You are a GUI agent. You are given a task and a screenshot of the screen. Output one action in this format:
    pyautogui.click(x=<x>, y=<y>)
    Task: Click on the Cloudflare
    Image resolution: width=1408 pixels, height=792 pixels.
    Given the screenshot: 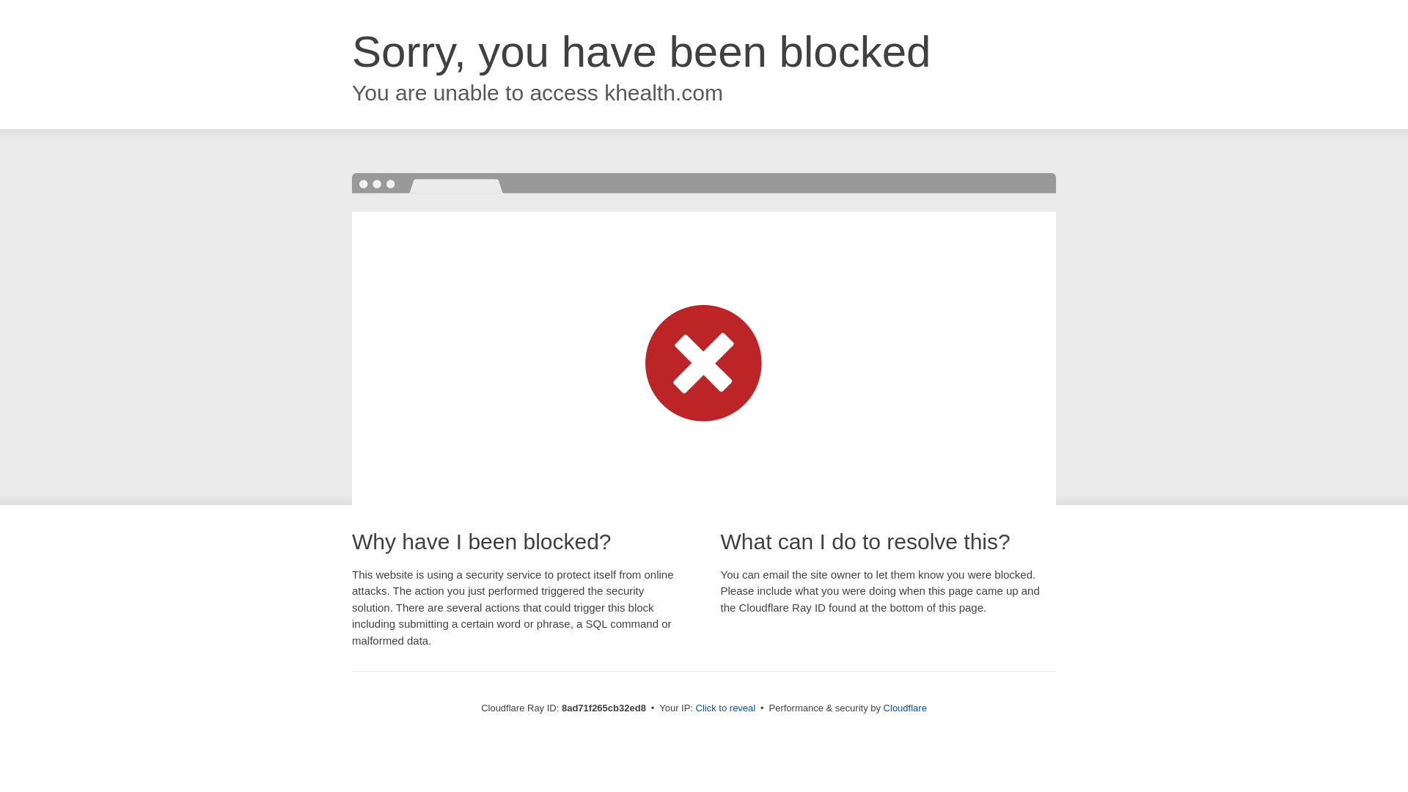 What is the action you would take?
    pyautogui.click(x=905, y=708)
    